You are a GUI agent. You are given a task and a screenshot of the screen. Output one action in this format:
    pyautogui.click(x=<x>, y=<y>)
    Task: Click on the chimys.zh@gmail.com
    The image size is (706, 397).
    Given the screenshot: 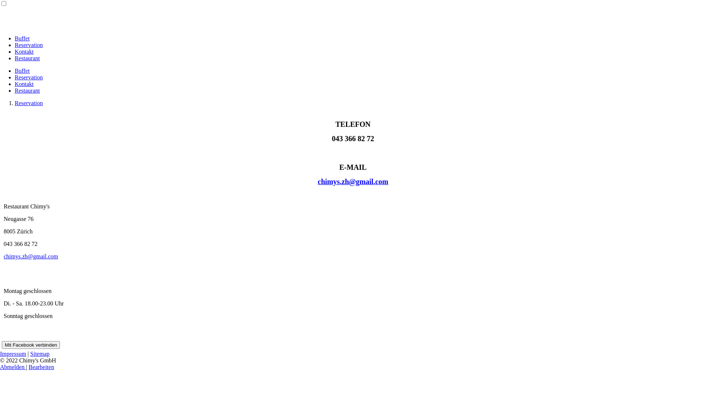 What is the action you would take?
    pyautogui.click(x=31, y=257)
    